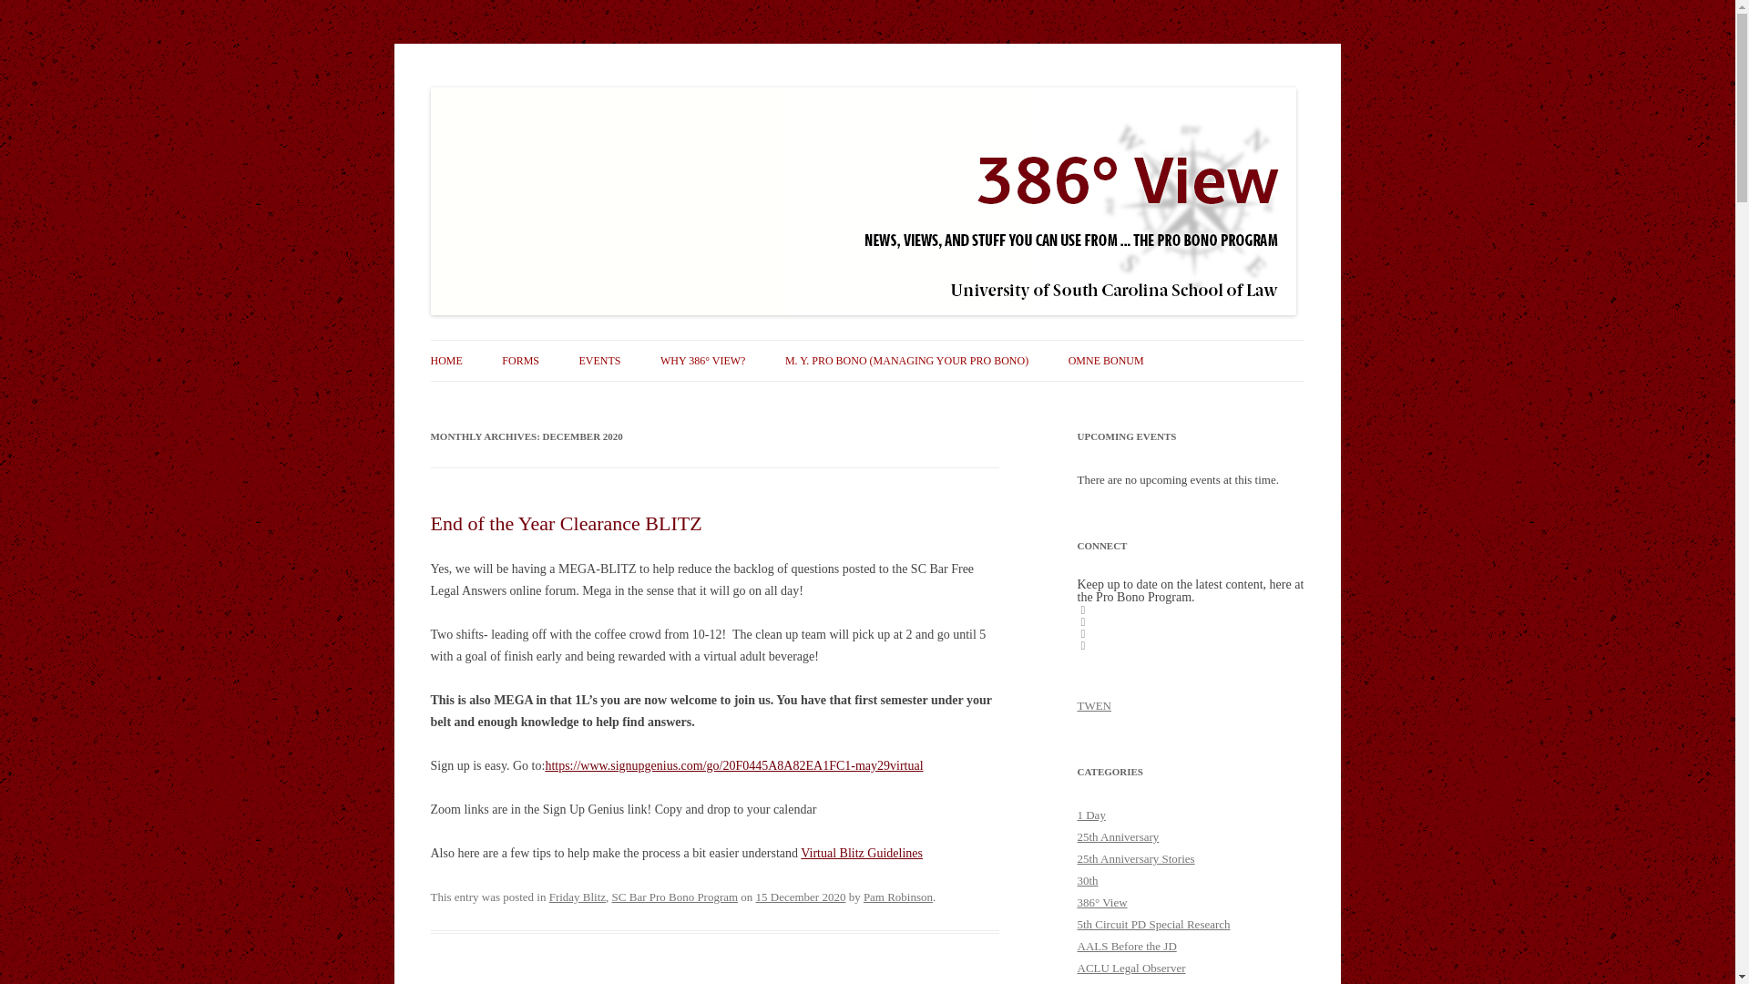  What do you see at coordinates (801, 897) in the screenshot?
I see `15 December 2020` at bounding box center [801, 897].